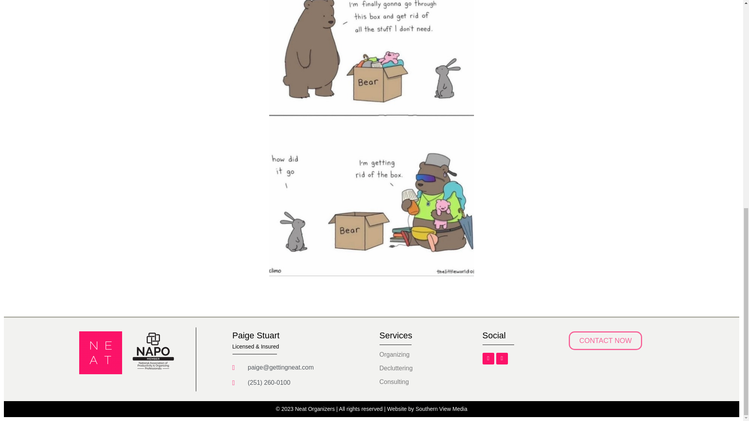  Describe the element at coordinates (100, 352) in the screenshot. I see `NEAT-BLACKSUB` at that location.